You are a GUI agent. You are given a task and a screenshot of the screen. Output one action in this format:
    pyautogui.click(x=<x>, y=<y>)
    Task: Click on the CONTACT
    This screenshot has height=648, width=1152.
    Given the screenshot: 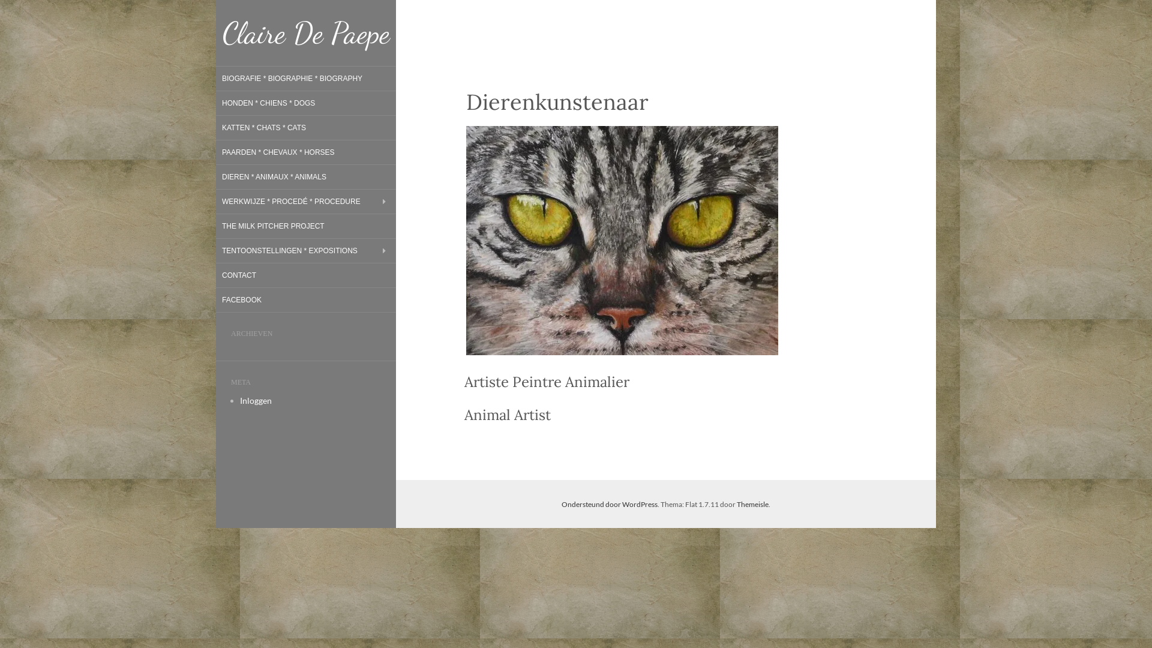 What is the action you would take?
    pyautogui.click(x=239, y=275)
    